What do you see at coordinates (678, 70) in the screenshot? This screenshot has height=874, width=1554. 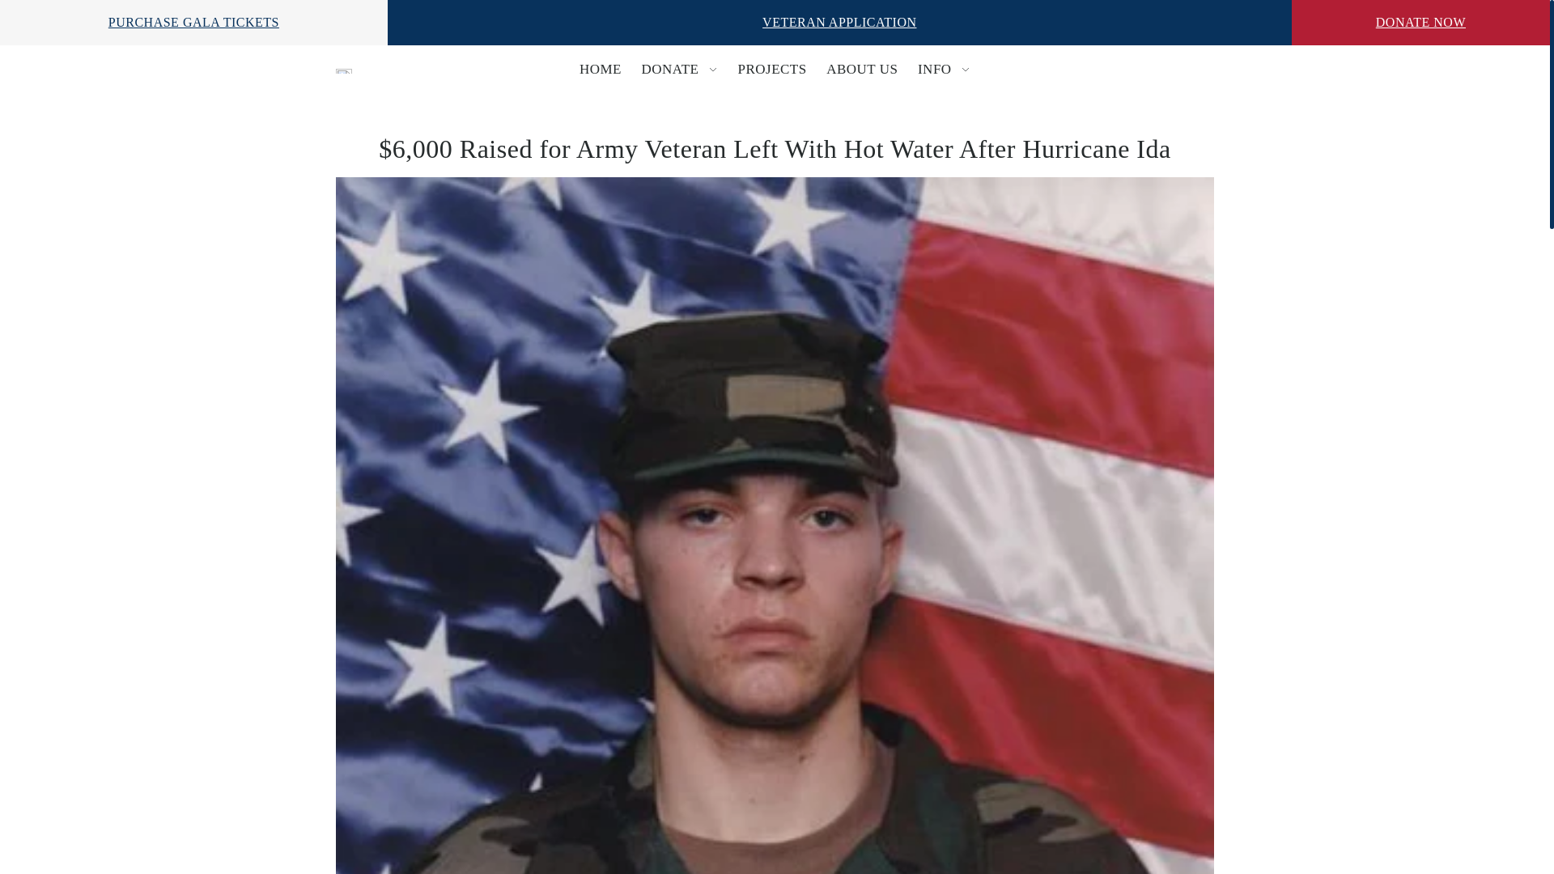 I see `DONATE` at bounding box center [678, 70].